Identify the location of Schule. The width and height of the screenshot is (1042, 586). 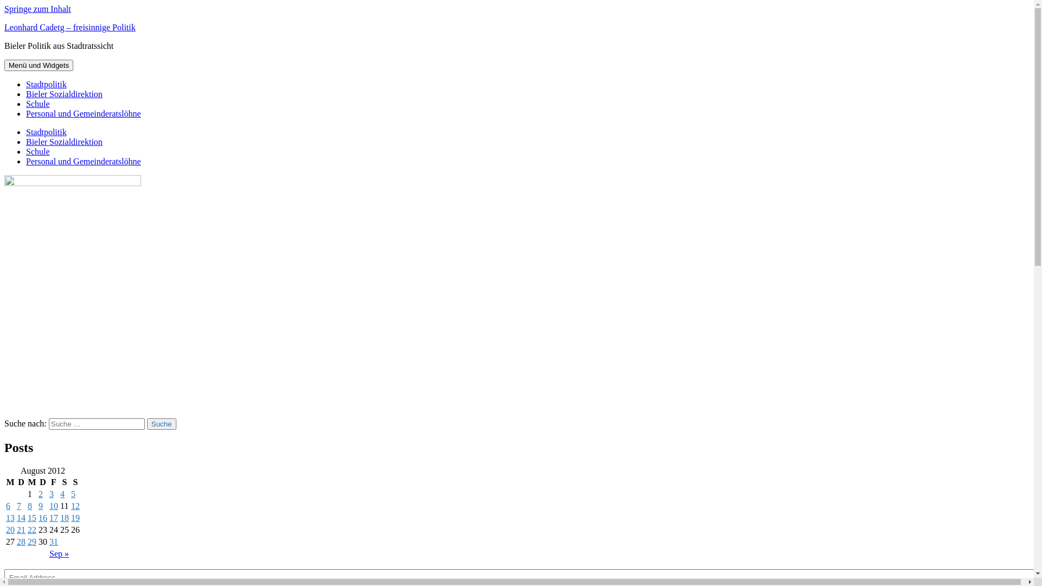
(38, 104).